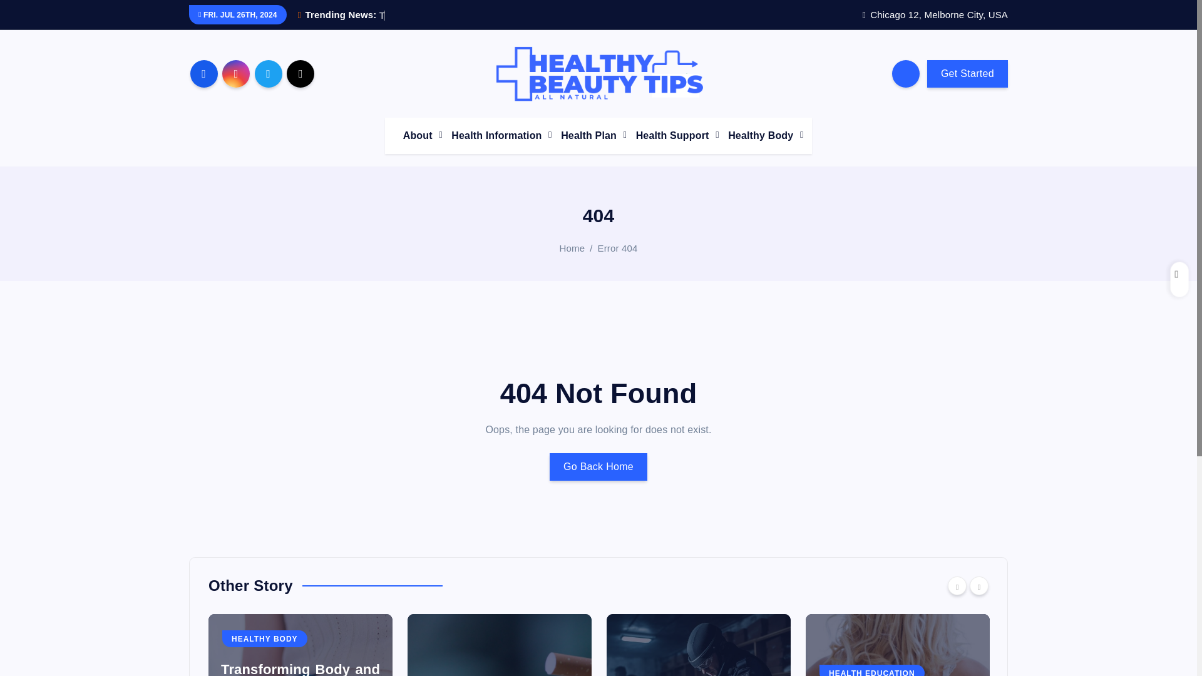 This screenshot has height=676, width=1202. Describe the element at coordinates (497, 135) in the screenshot. I see `Health Information` at that location.